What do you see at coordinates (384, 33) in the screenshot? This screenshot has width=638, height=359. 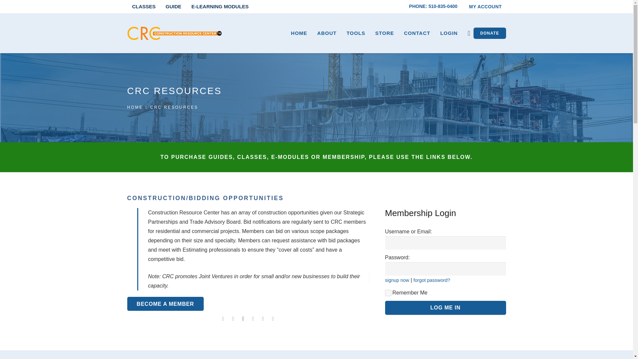 I see `STORE` at bounding box center [384, 33].